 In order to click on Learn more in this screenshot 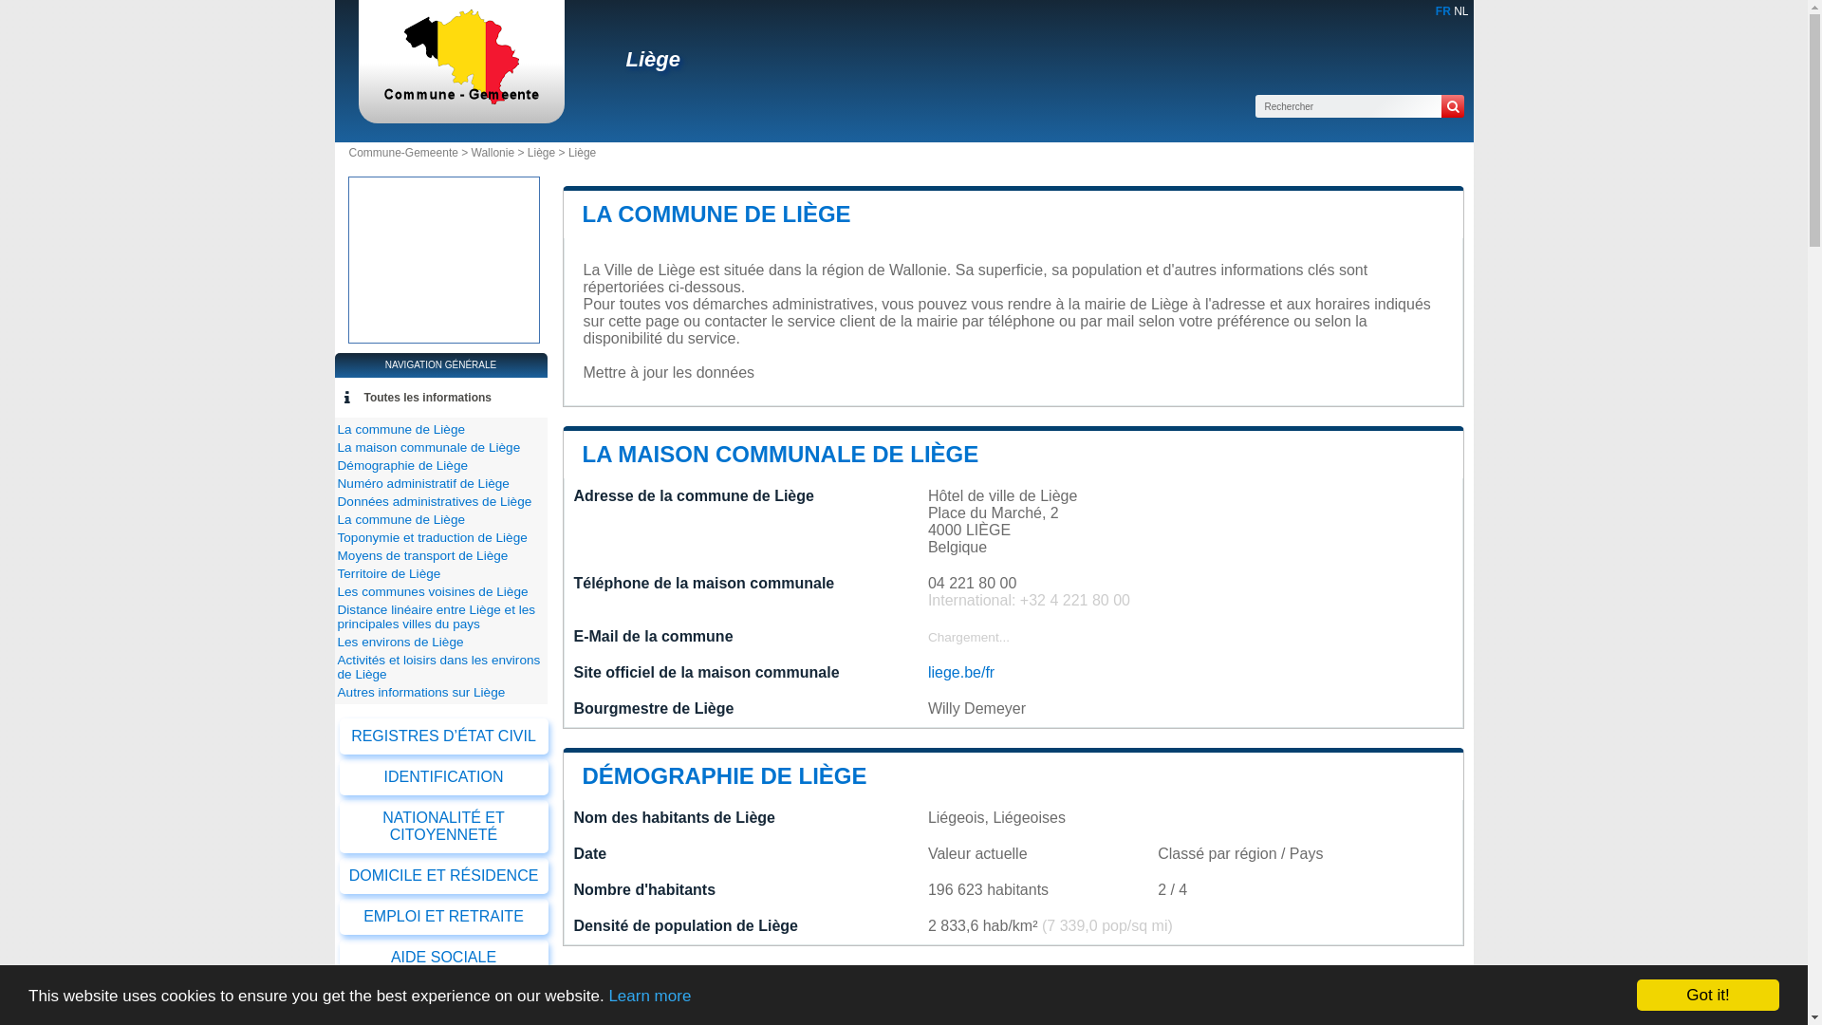, I will do `click(649, 997)`.